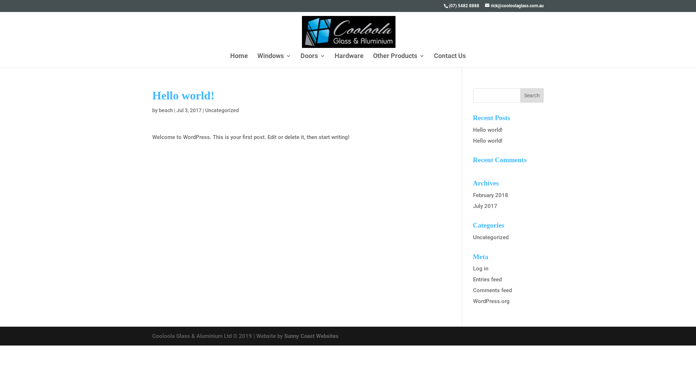 Image resolution: width=696 pixels, height=392 pixels. What do you see at coordinates (485, 206) in the screenshot?
I see `July 2017` at bounding box center [485, 206].